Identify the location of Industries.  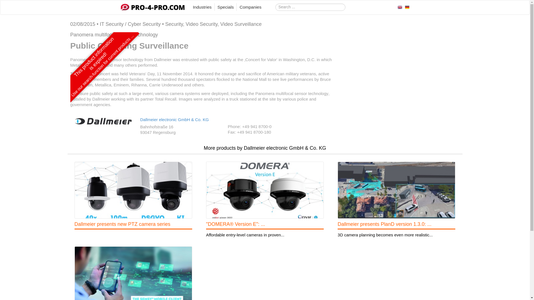
(202, 7).